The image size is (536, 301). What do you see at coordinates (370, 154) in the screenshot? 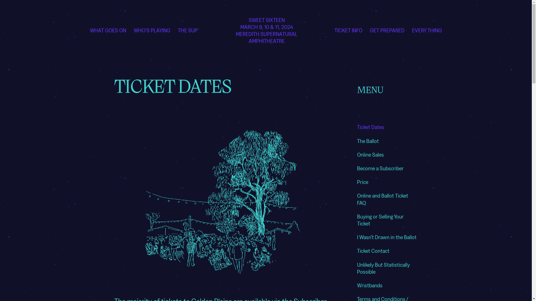
I see `Online Sales` at bounding box center [370, 154].